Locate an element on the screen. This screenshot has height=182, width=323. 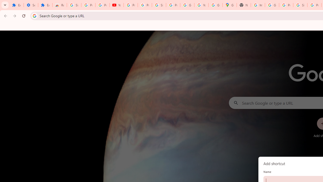
Extensions is located at coordinates (16, 5).